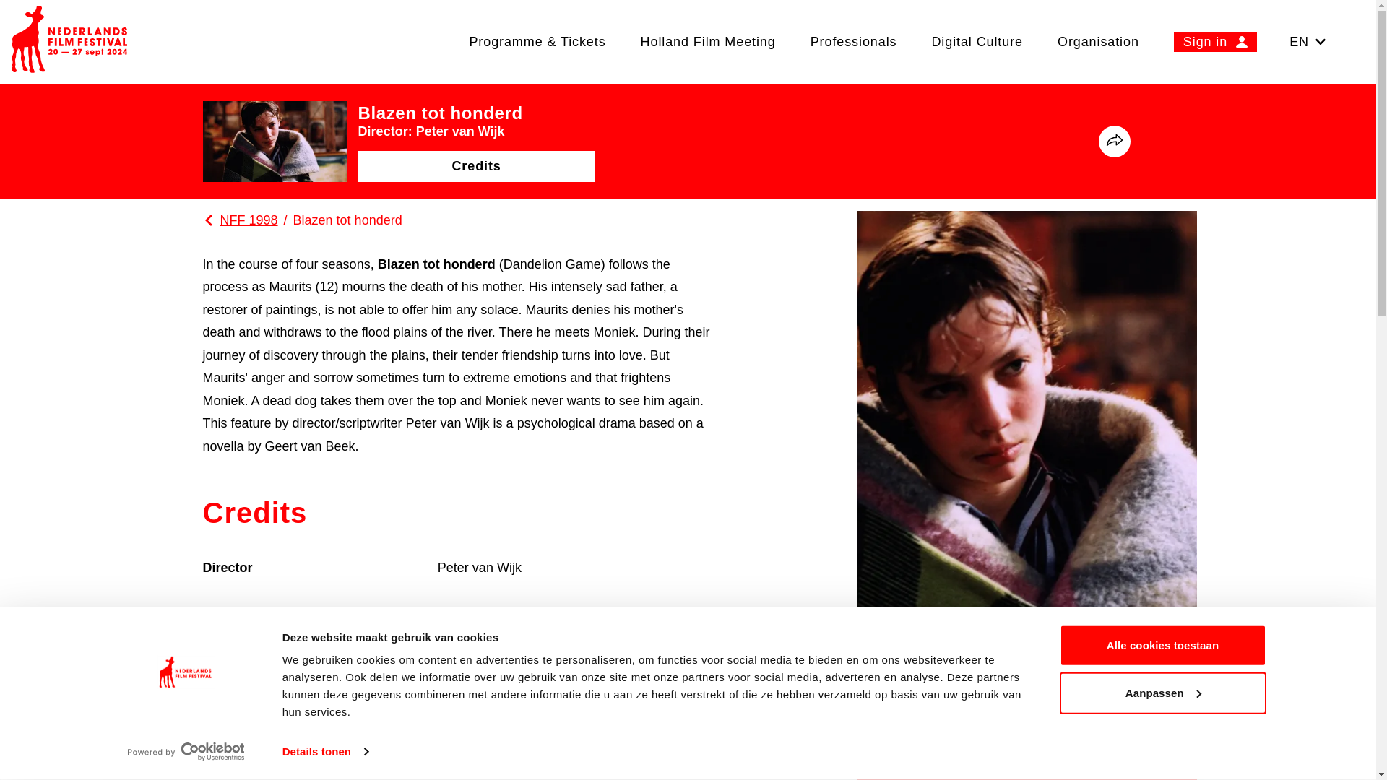 The width and height of the screenshot is (1387, 780). I want to click on Credits, so click(476, 166).